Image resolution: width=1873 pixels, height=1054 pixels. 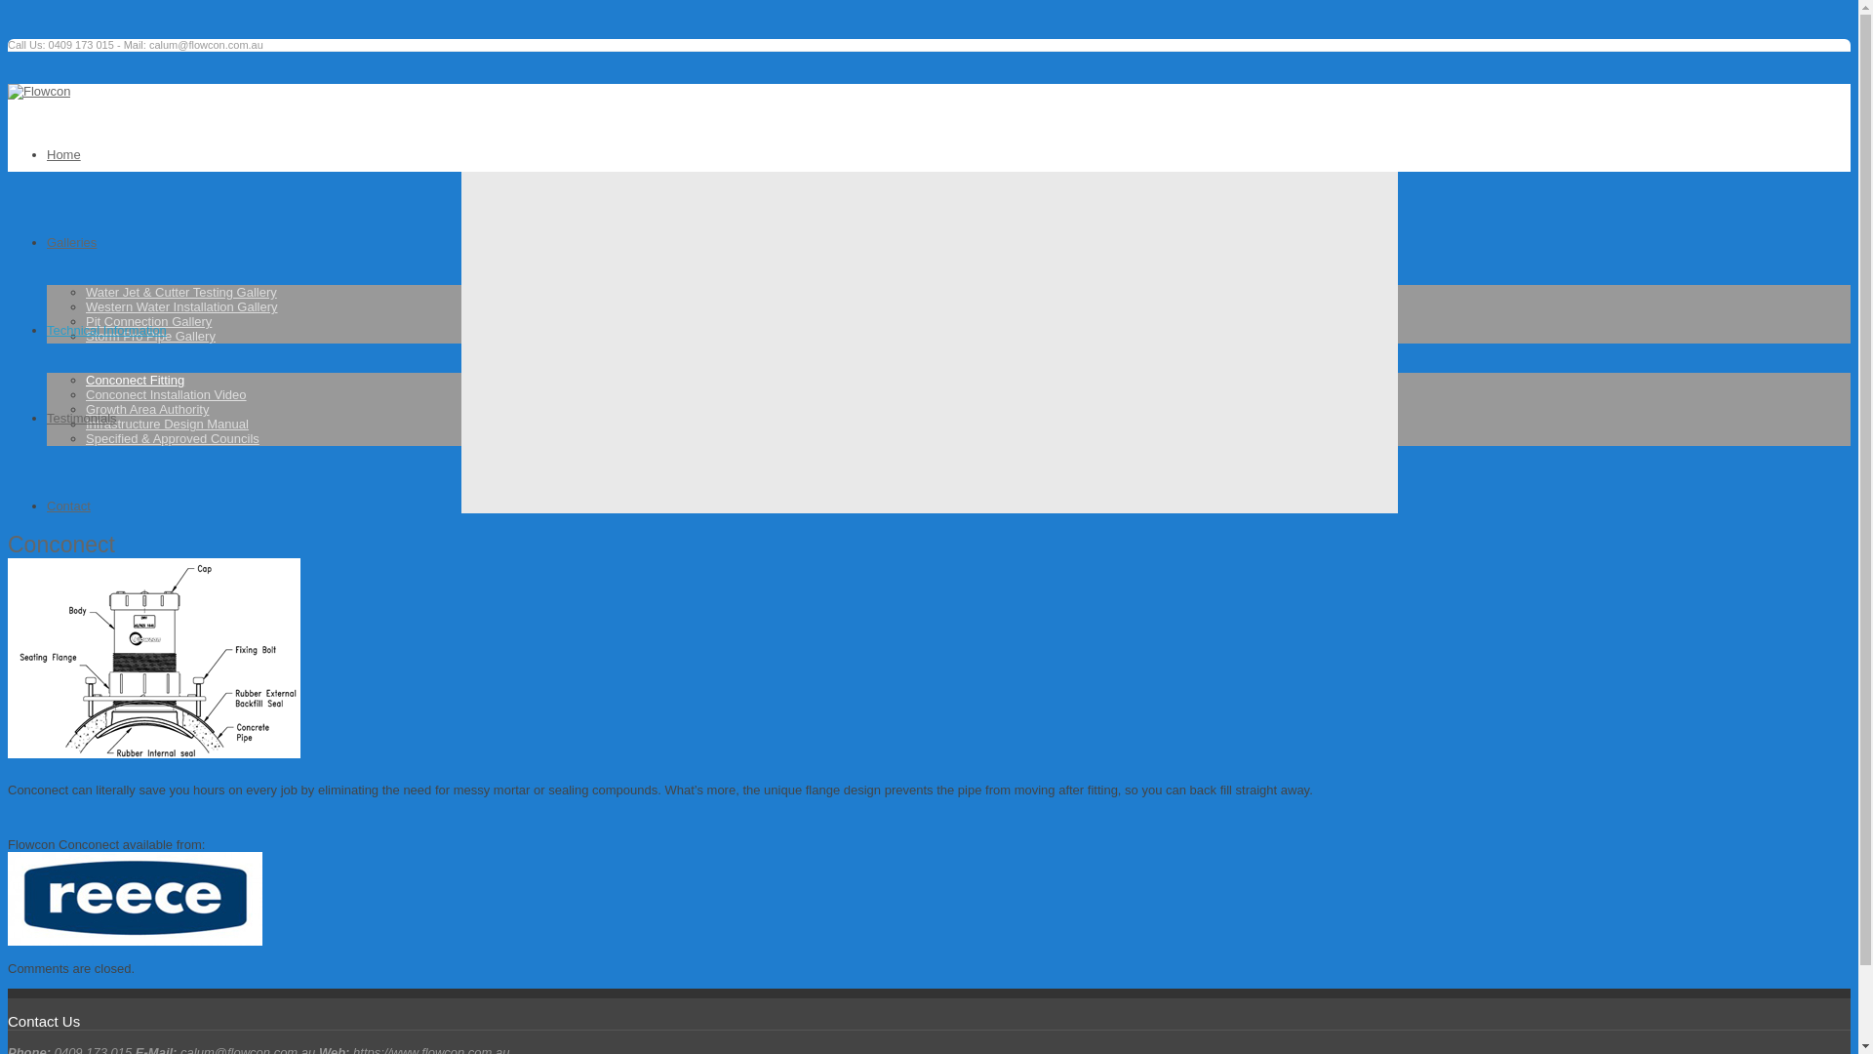 What do you see at coordinates (72, 242) in the screenshot?
I see `Galleries` at bounding box center [72, 242].